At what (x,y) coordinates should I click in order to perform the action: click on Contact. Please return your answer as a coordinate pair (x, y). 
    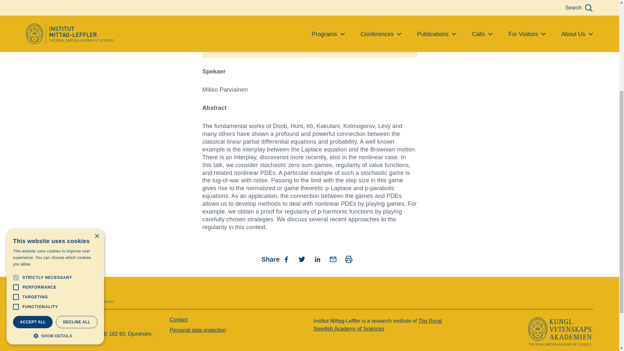
    Looking at the image, I should click on (179, 320).